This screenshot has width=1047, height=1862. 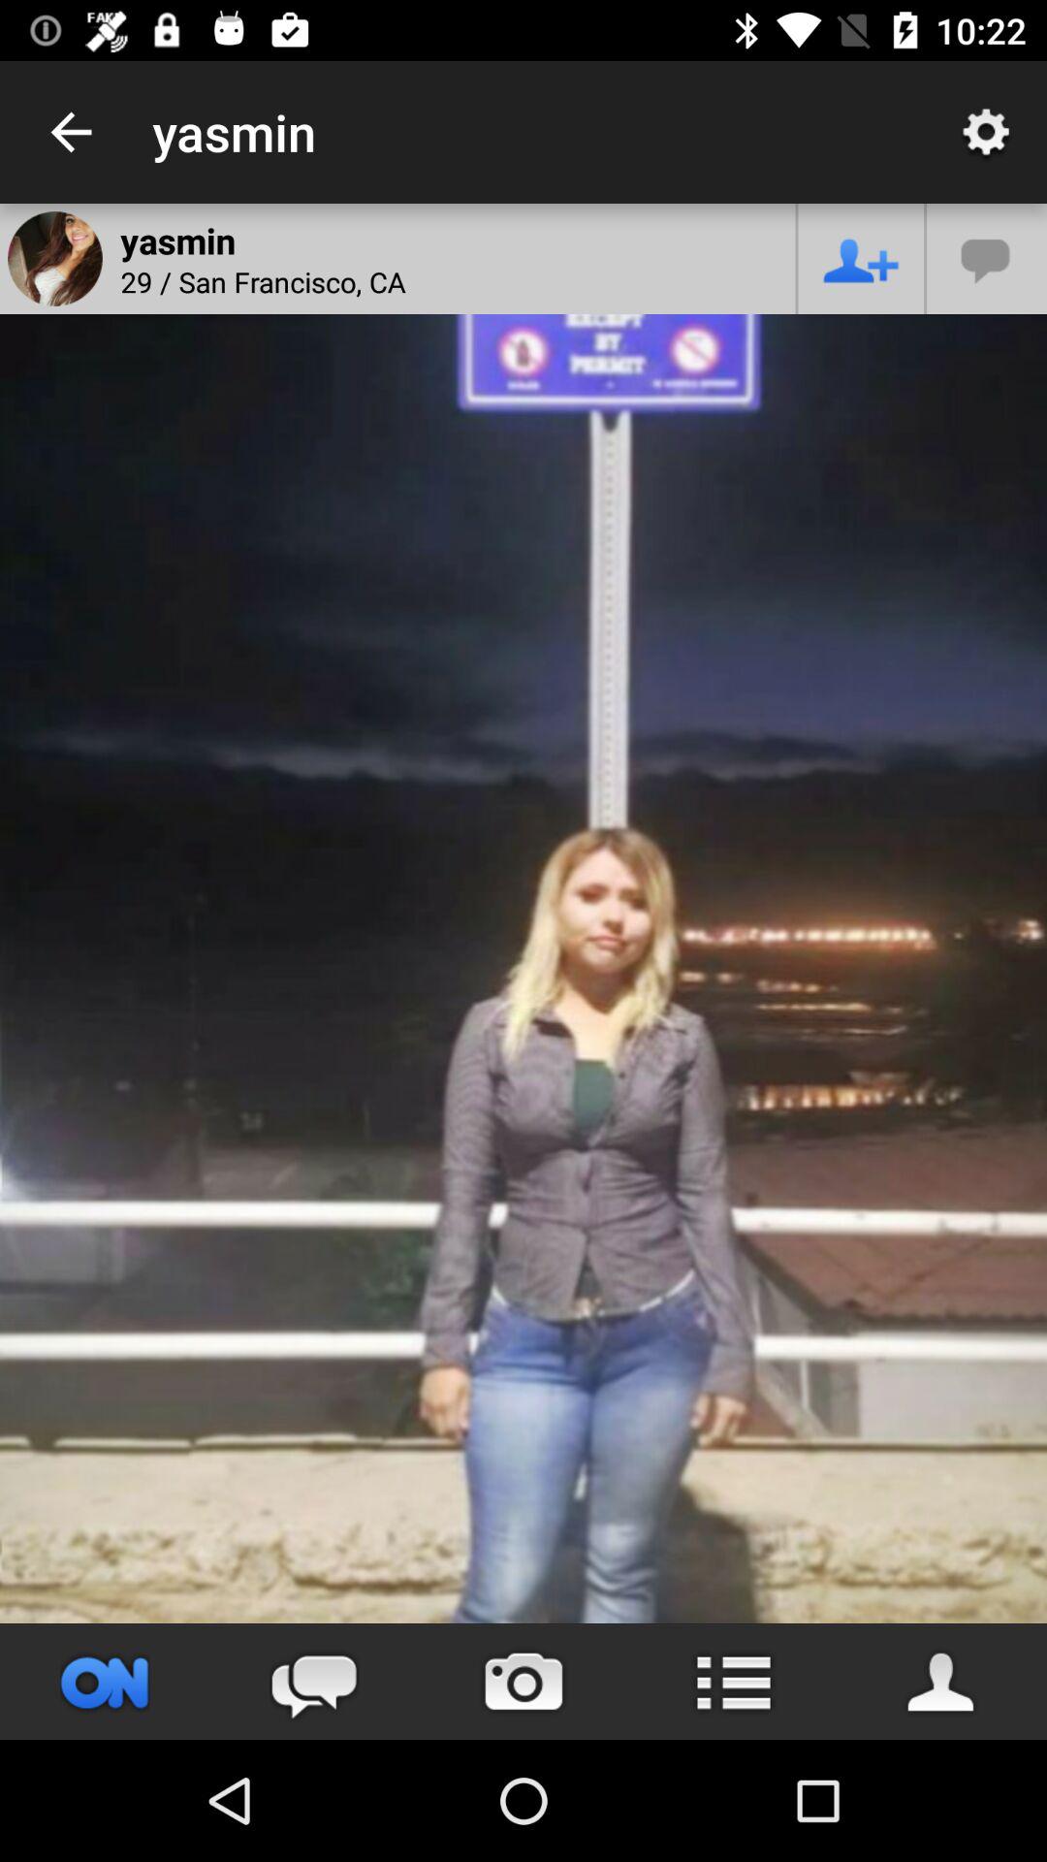 I want to click on take photo, so click(x=523, y=1682).